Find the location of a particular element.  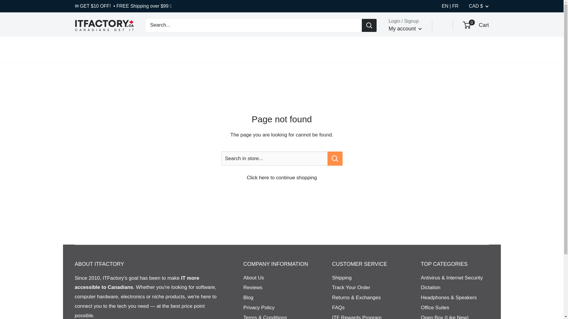

USD is located at coordinates (476, 25).